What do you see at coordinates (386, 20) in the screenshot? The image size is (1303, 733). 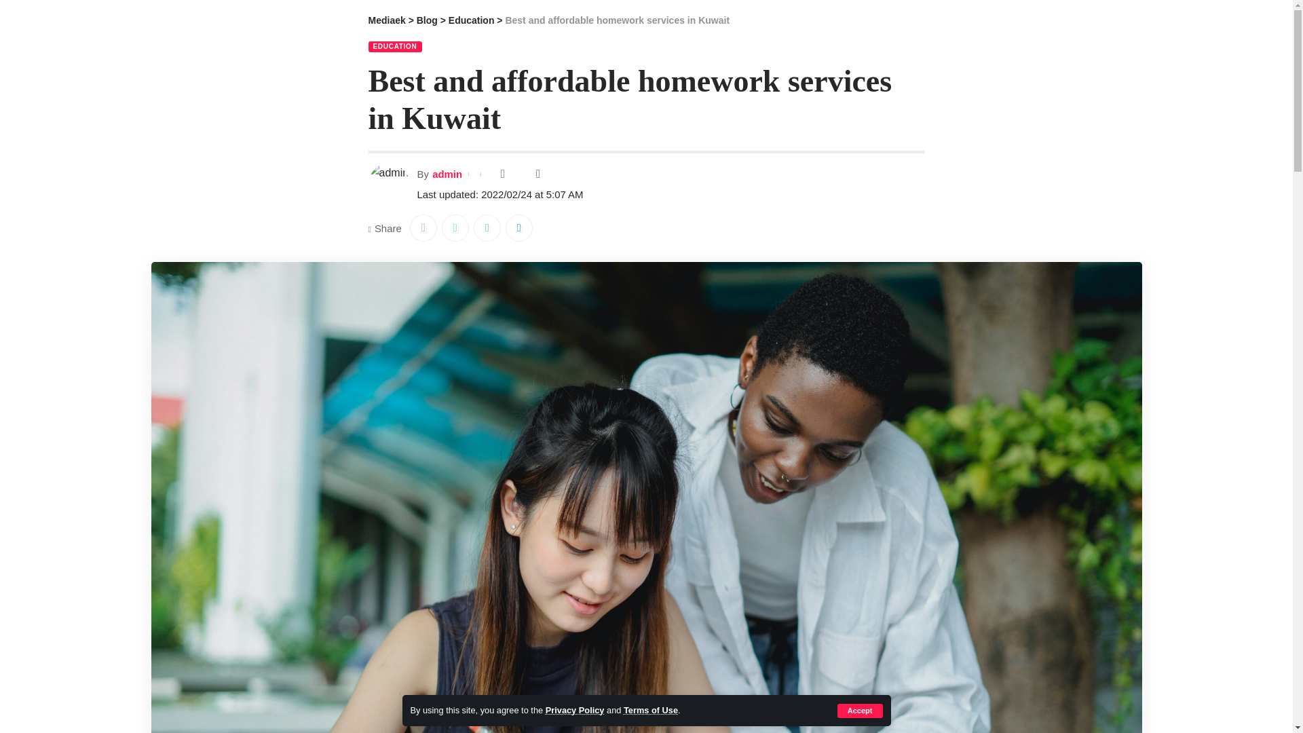 I see `Go to Mediaek.` at bounding box center [386, 20].